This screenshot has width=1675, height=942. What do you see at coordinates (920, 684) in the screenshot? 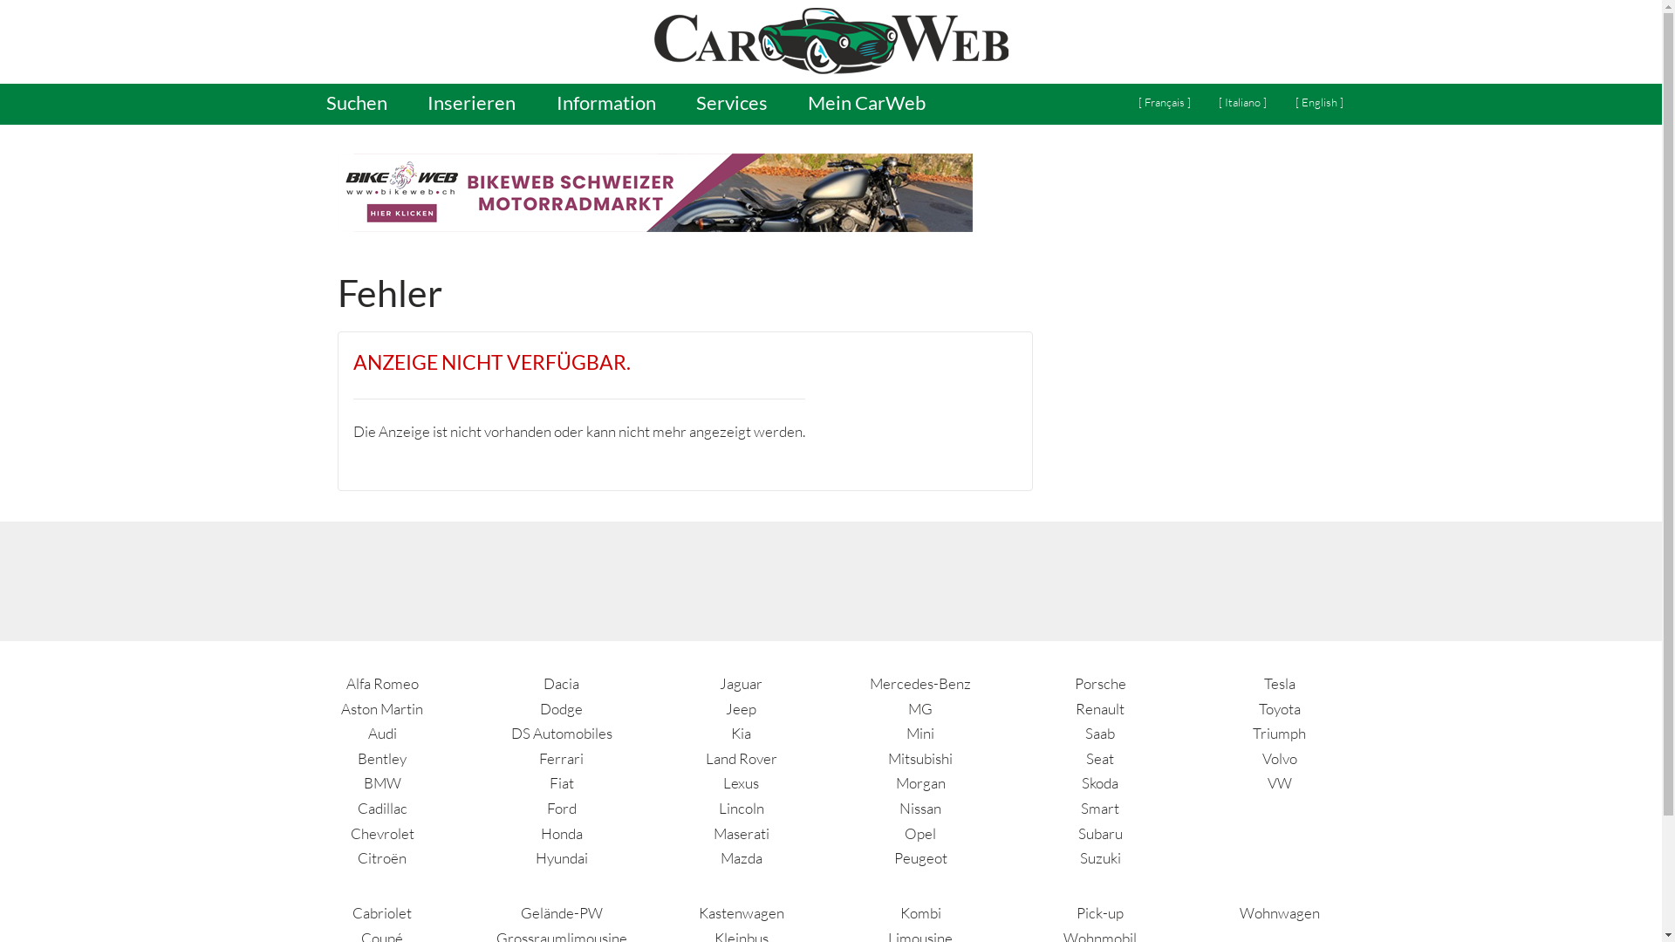
I see `Mercedes-Benz` at bounding box center [920, 684].